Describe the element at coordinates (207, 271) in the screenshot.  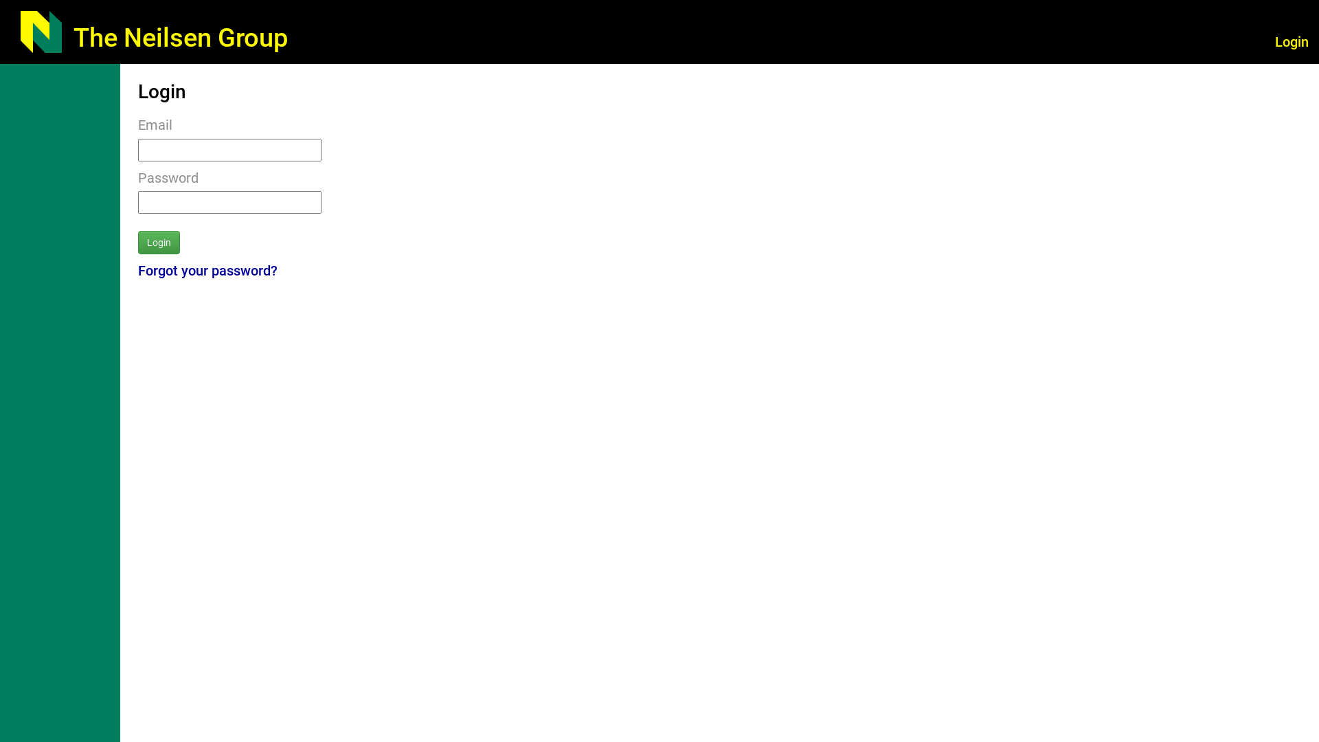
I see `Forgot your password?` at that location.